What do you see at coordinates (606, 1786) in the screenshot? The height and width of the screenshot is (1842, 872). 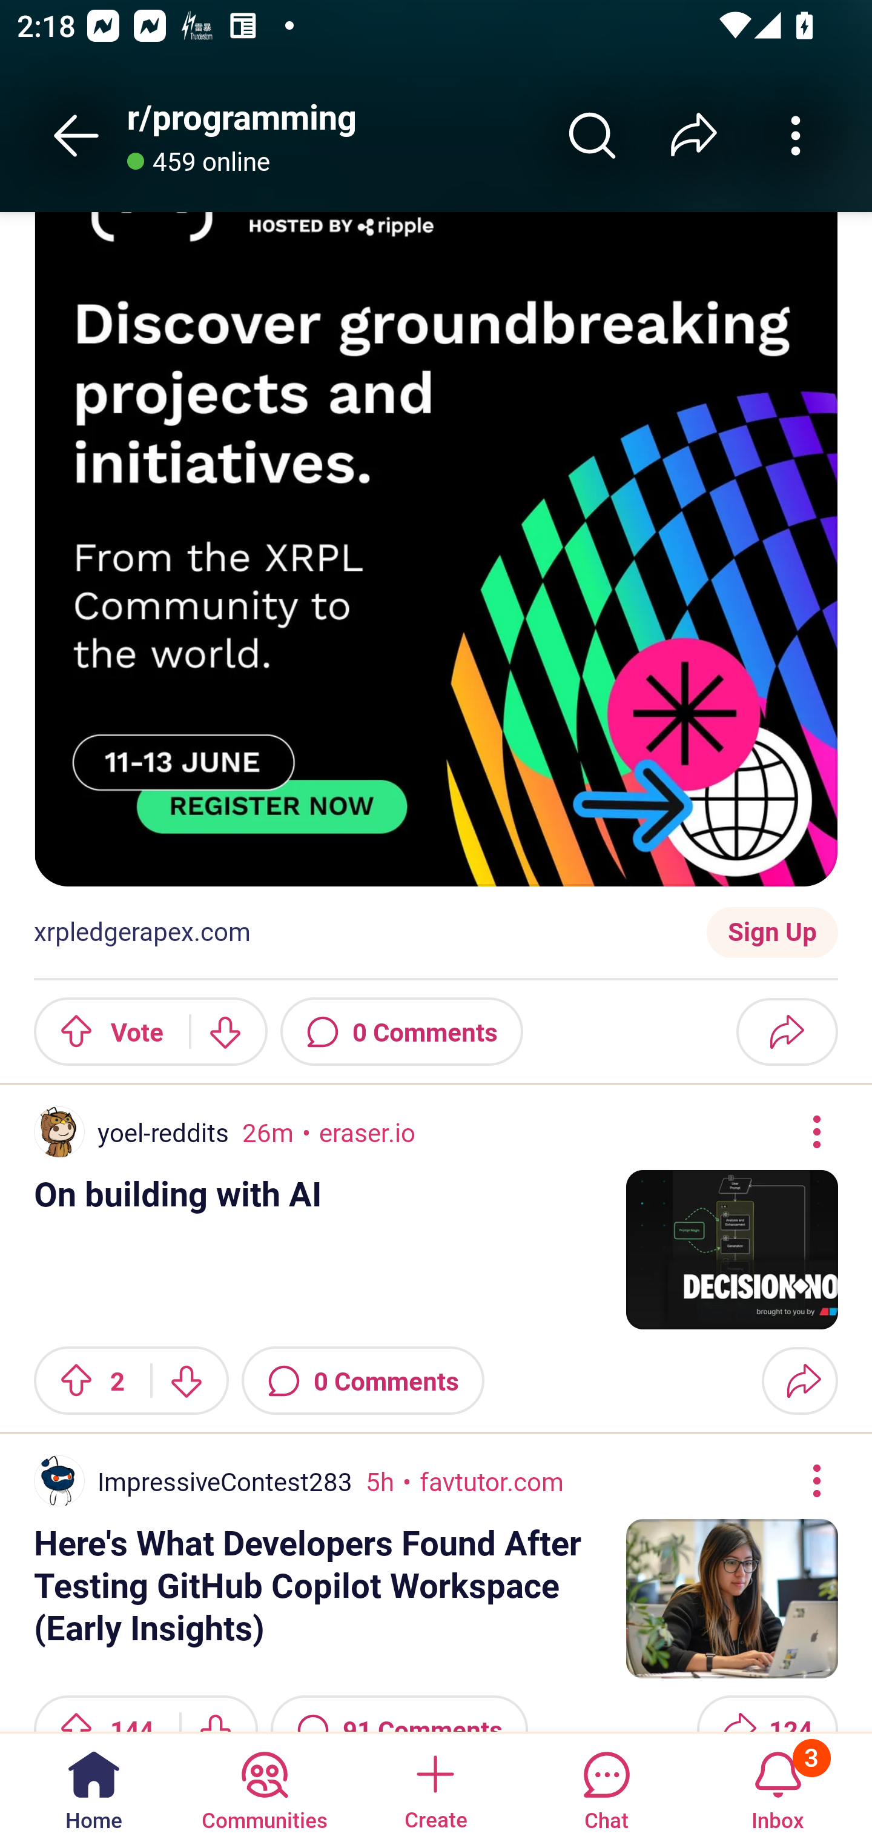 I see `Chat` at bounding box center [606, 1786].